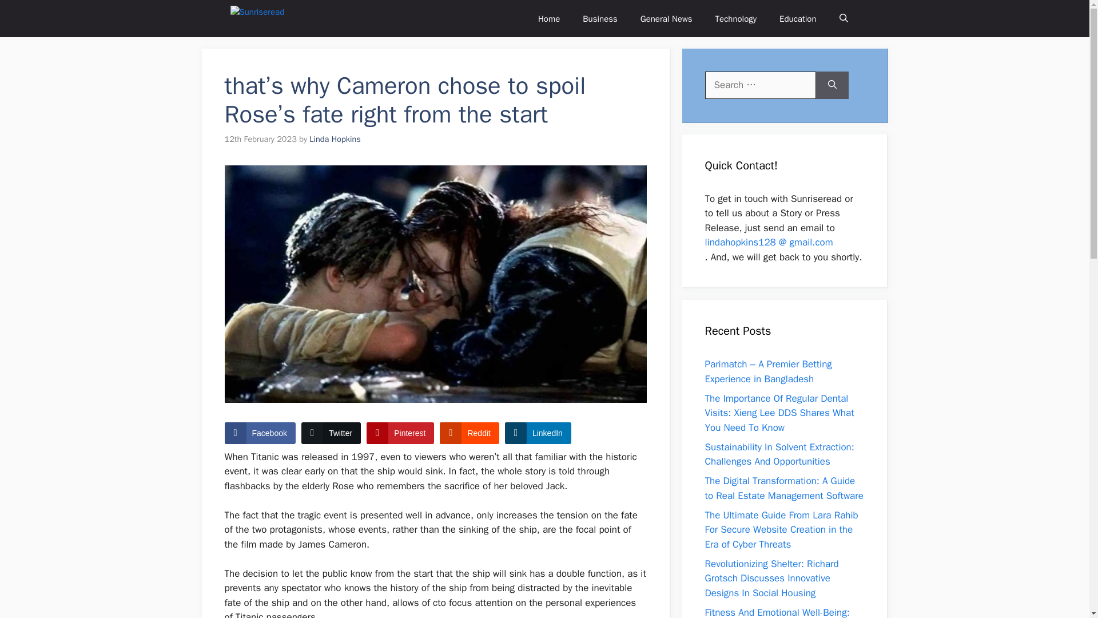 The width and height of the screenshot is (1098, 618). I want to click on General News, so click(666, 18).